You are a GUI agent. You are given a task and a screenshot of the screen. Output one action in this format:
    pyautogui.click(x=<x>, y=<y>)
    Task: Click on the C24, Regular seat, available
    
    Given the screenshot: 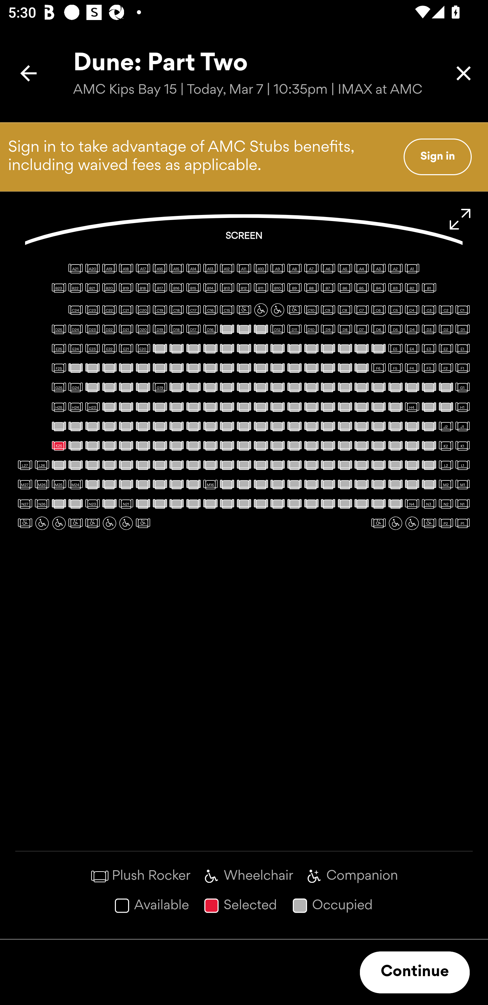 What is the action you would take?
    pyautogui.click(x=75, y=310)
    